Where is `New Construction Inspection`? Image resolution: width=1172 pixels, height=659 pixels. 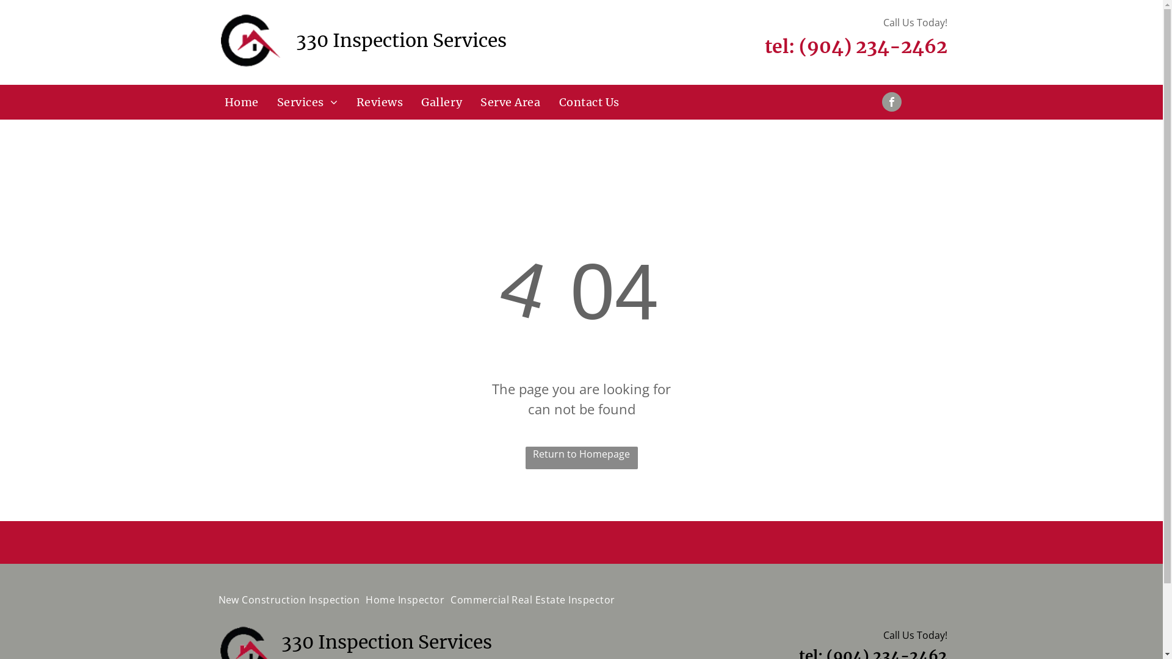 New Construction Inspection is located at coordinates (289, 600).